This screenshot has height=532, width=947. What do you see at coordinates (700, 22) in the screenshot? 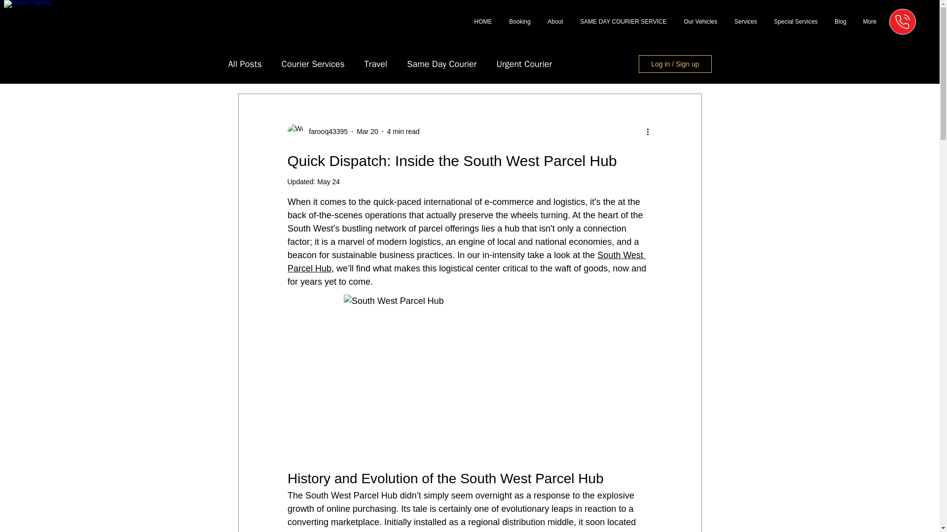
I see `Our Vehicles` at bounding box center [700, 22].